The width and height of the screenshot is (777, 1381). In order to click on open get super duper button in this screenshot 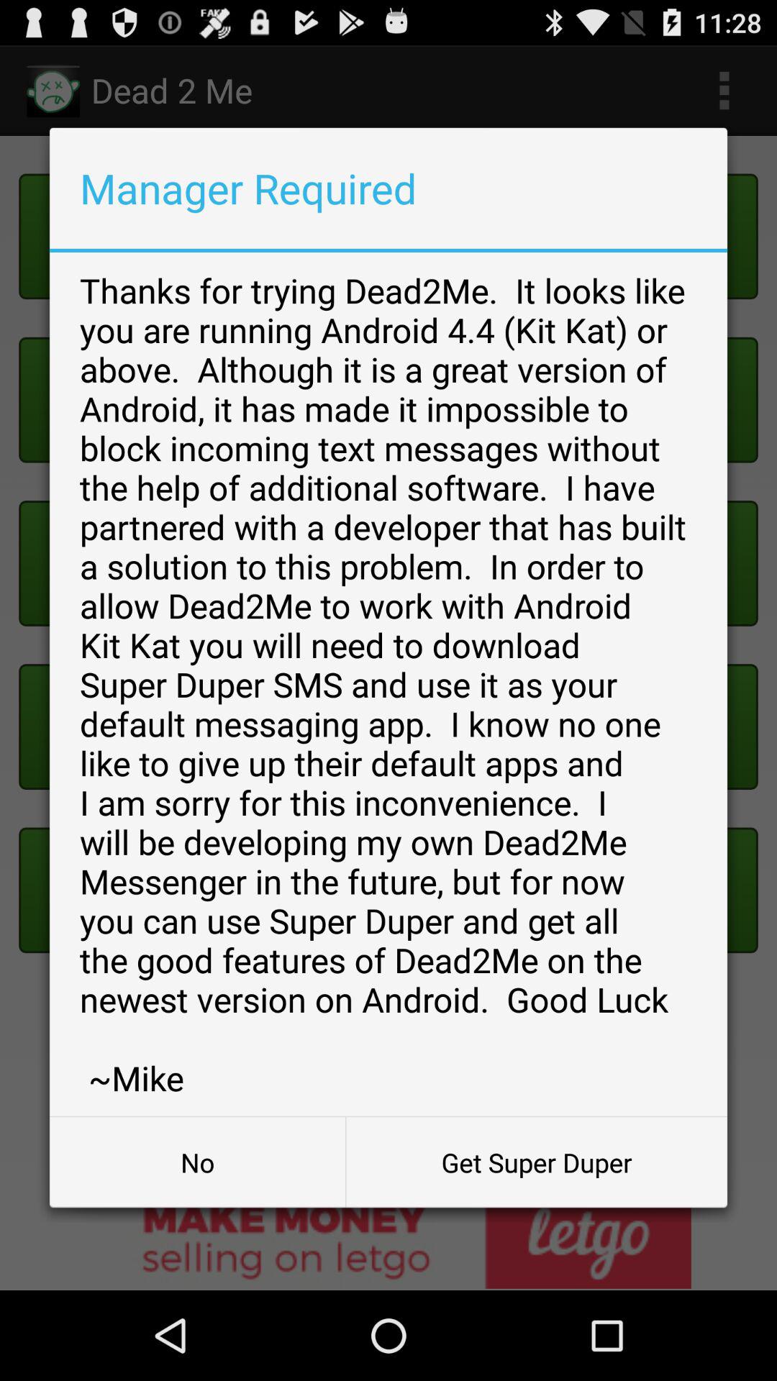, I will do `click(537, 1162)`.